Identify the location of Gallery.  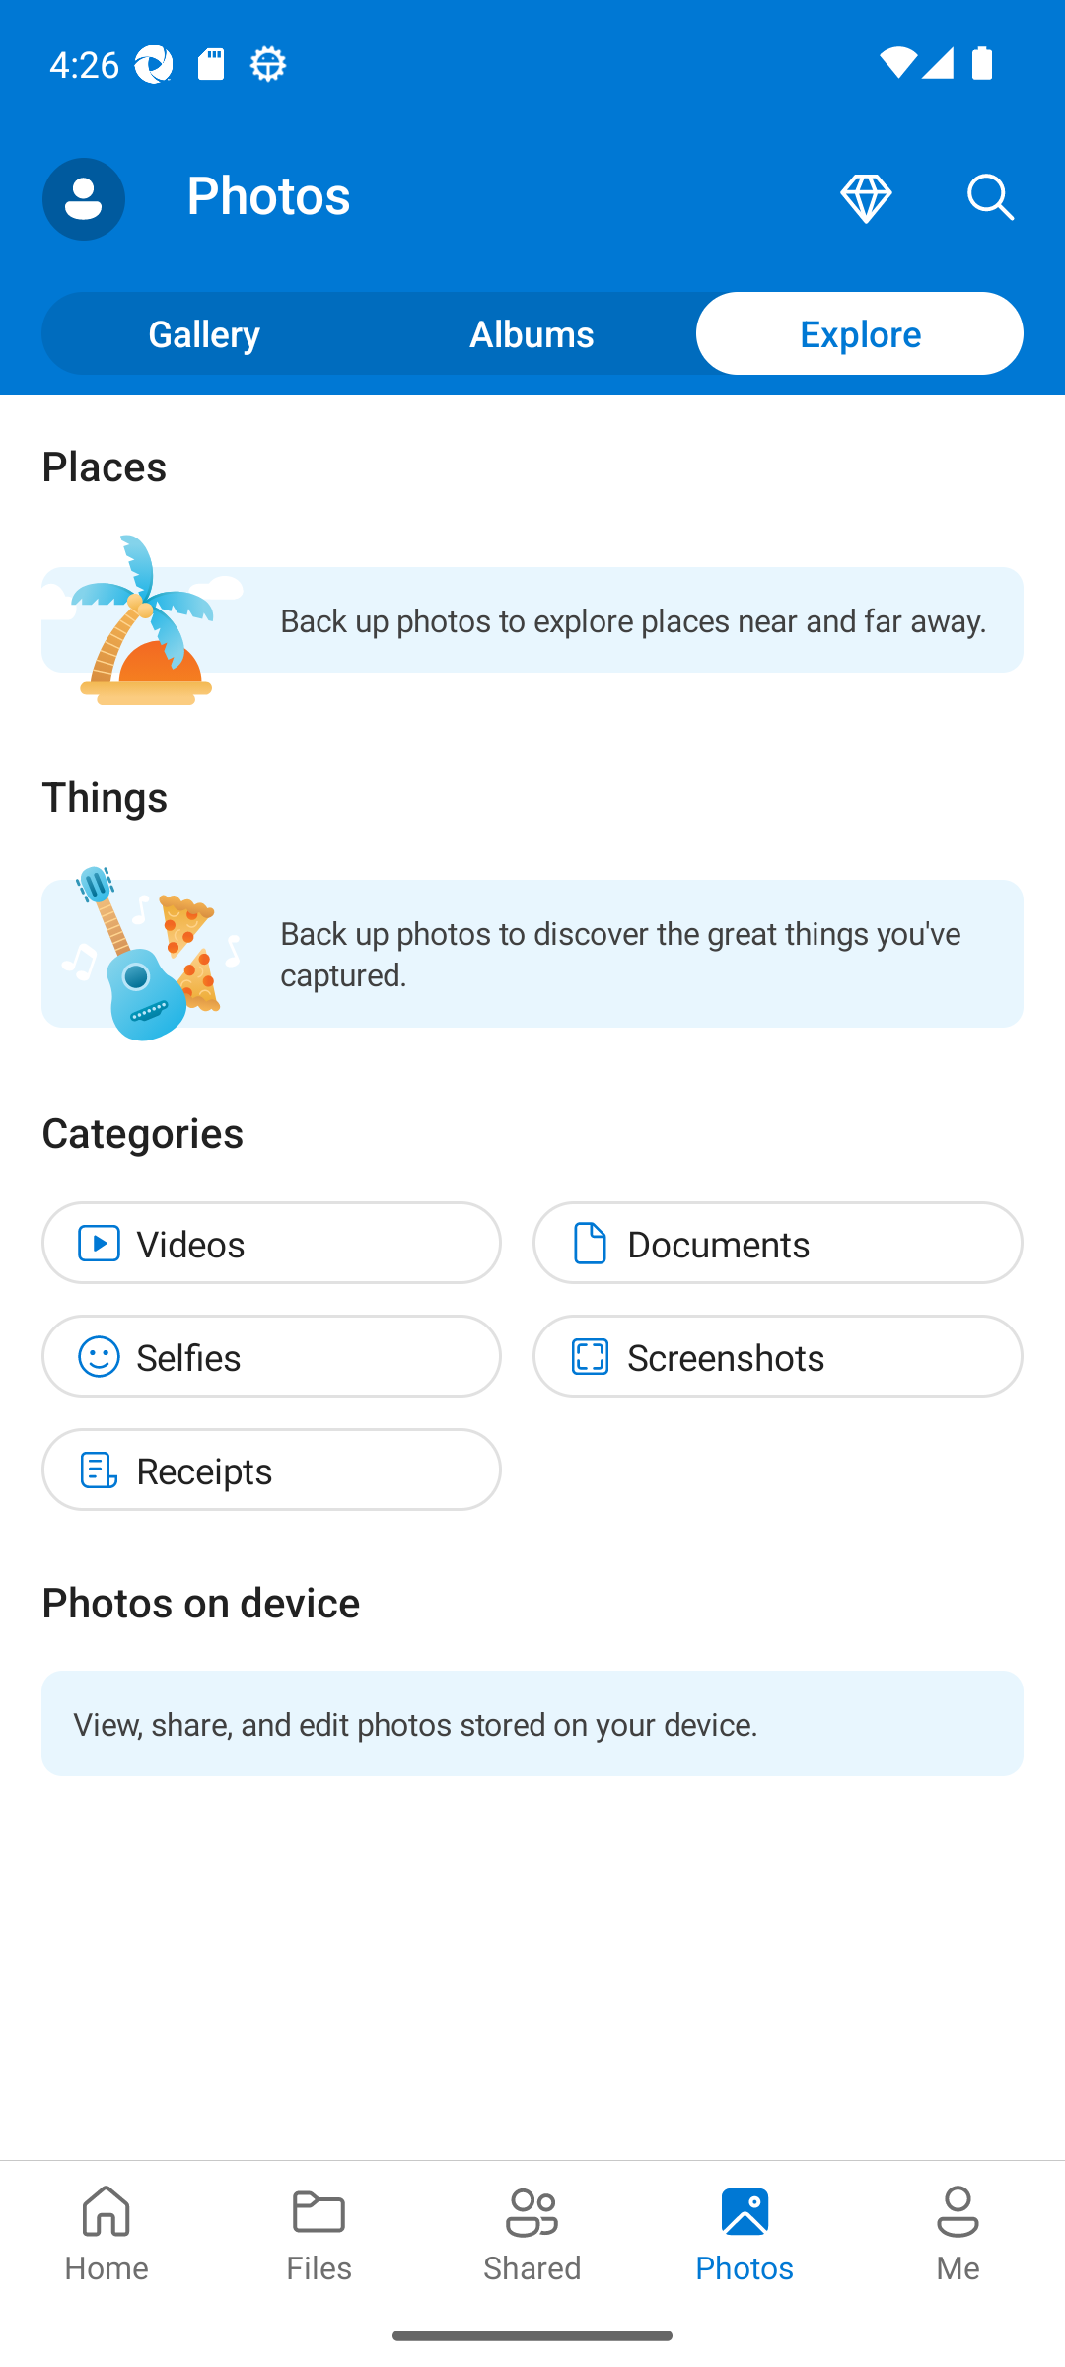
(205, 332).